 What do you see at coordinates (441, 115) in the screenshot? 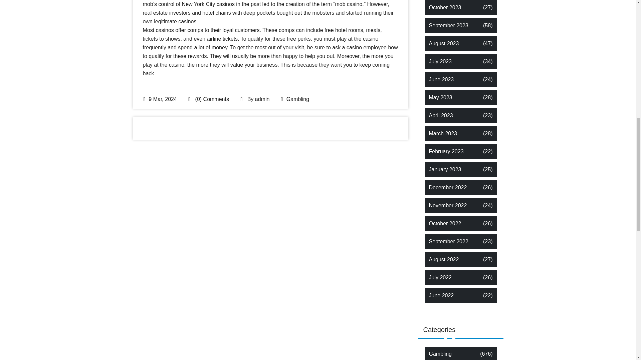
I see `April 2023` at bounding box center [441, 115].